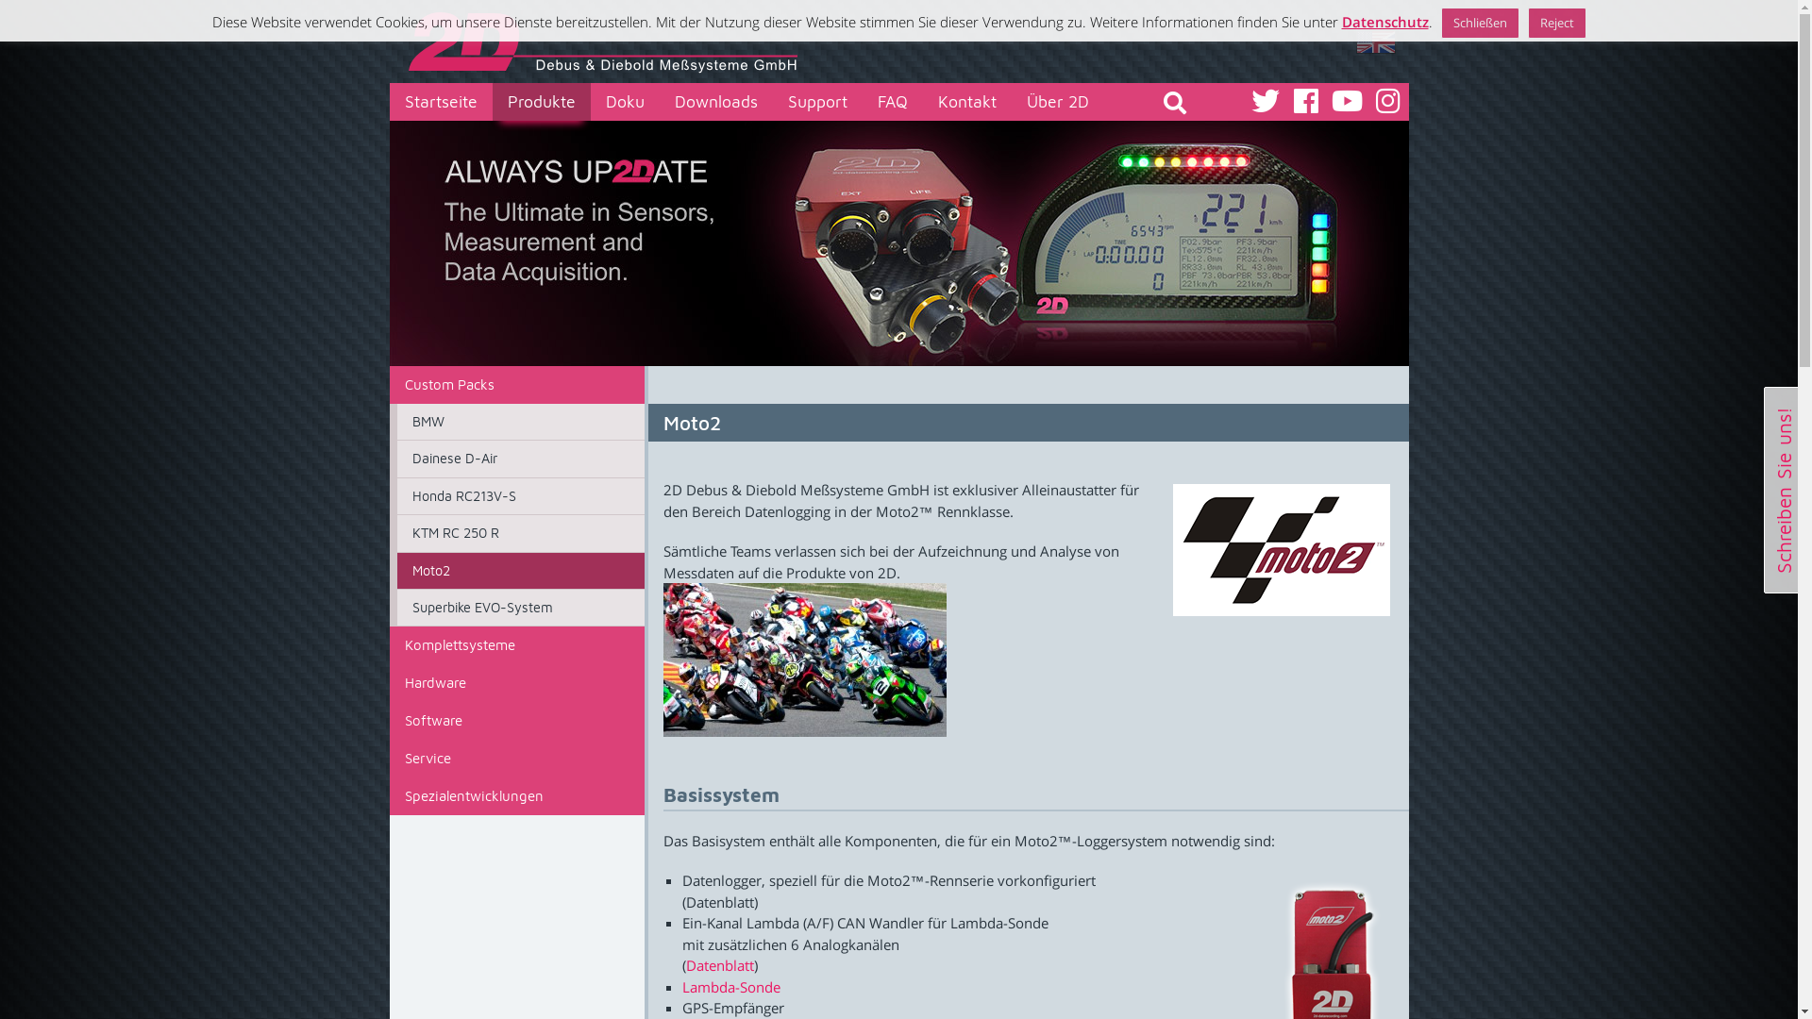 Image resolution: width=1812 pixels, height=1019 pixels. What do you see at coordinates (1265, 101) in the screenshot?
I see `Folgen Sie uns auf twitter` at bounding box center [1265, 101].